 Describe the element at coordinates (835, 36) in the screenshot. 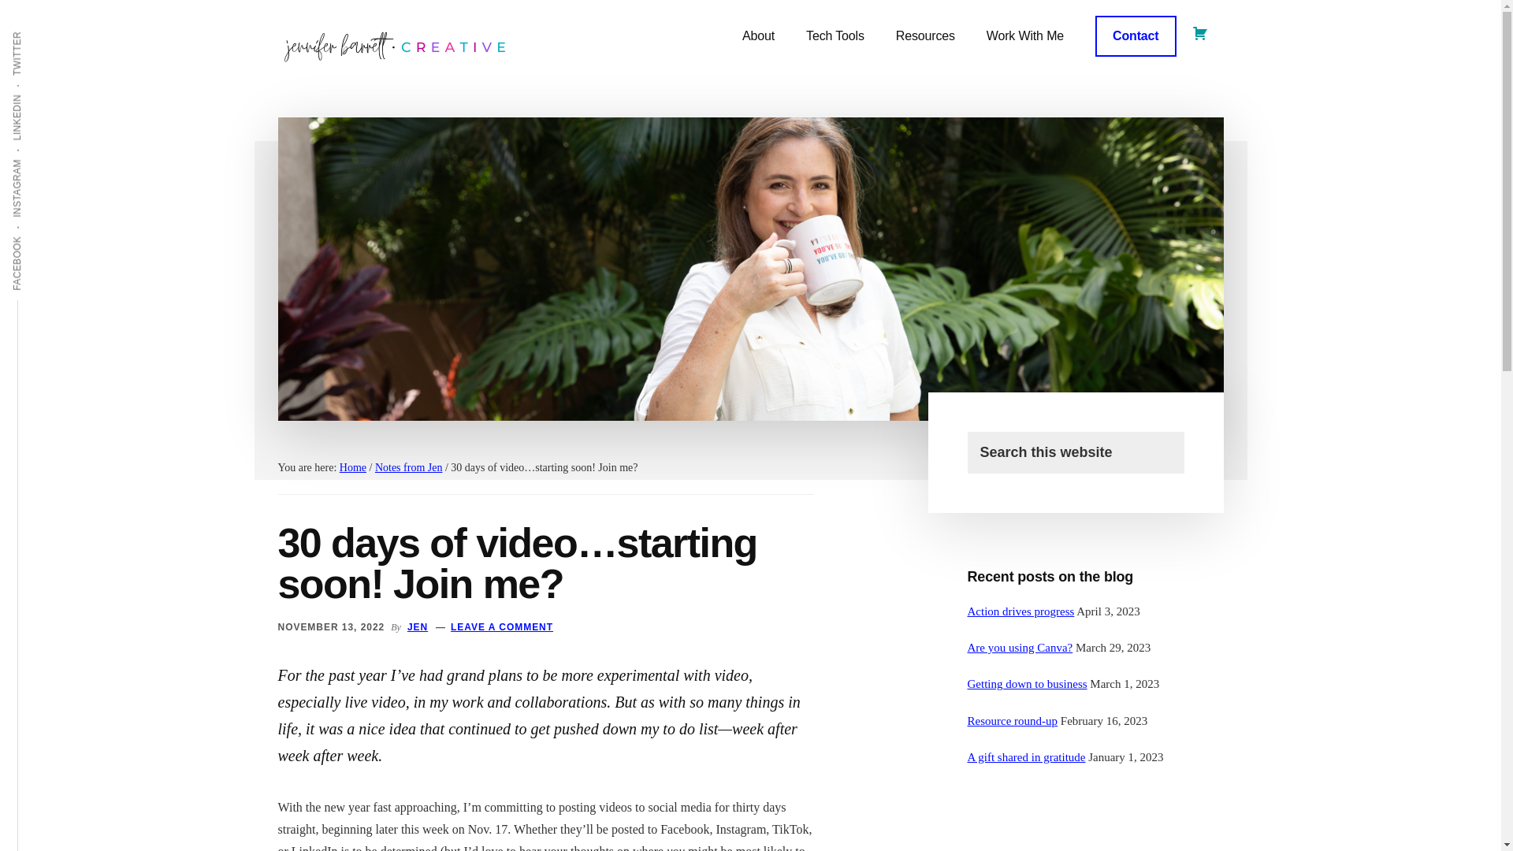

I see `Tech Tools` at that location.